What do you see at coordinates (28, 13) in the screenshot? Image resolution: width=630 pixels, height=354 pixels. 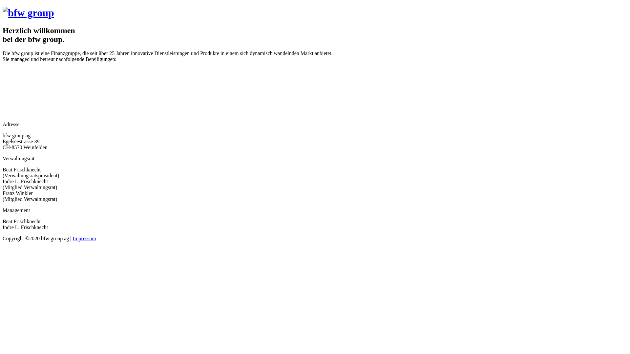 I see `bfw group` at bounding box center [28, 13].